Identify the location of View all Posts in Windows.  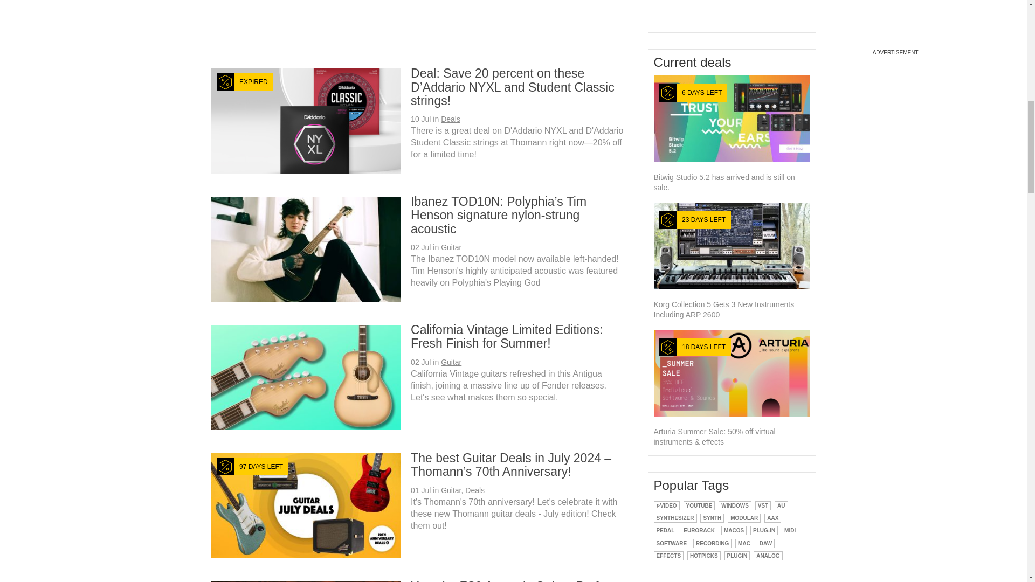
(734, 505).